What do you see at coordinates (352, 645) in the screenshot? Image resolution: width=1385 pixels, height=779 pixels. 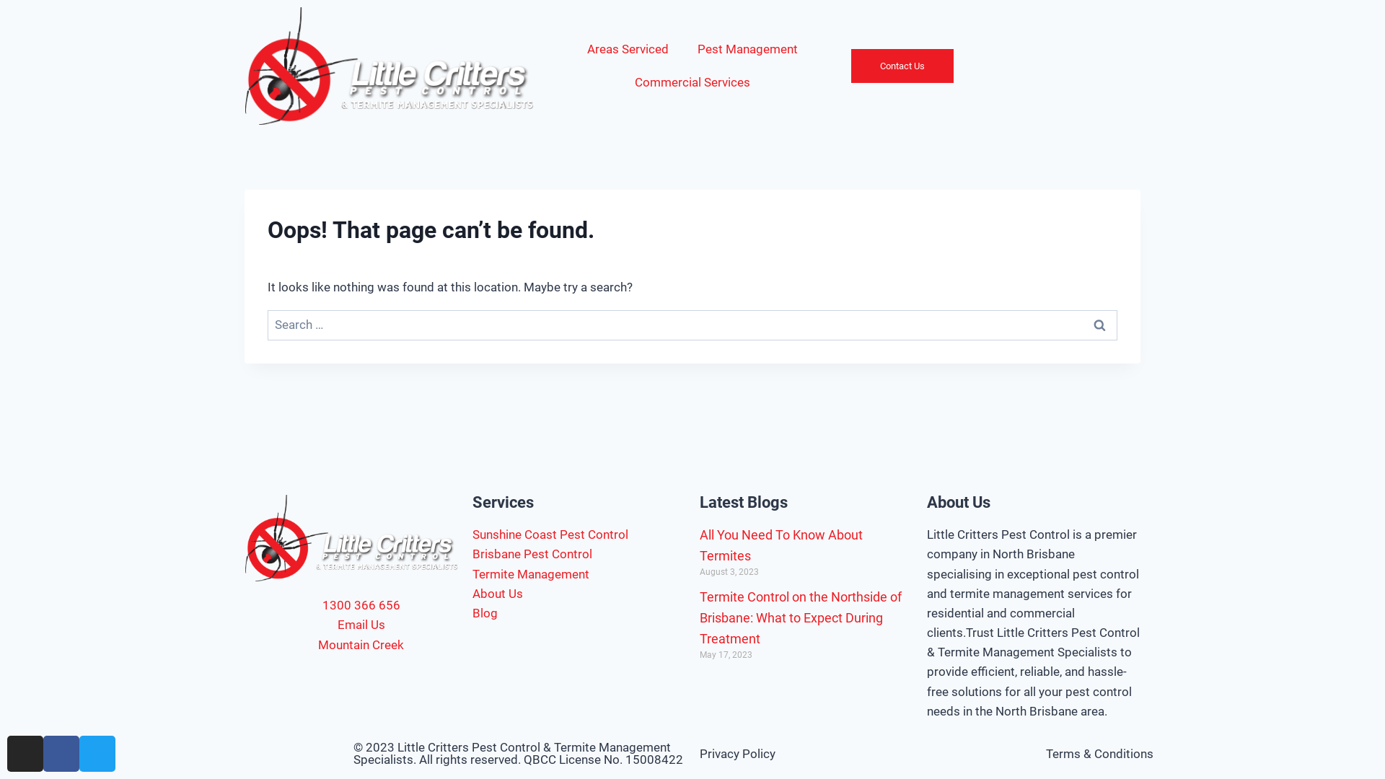 I see `Mountain Creek` at bounding box center [352, 645].